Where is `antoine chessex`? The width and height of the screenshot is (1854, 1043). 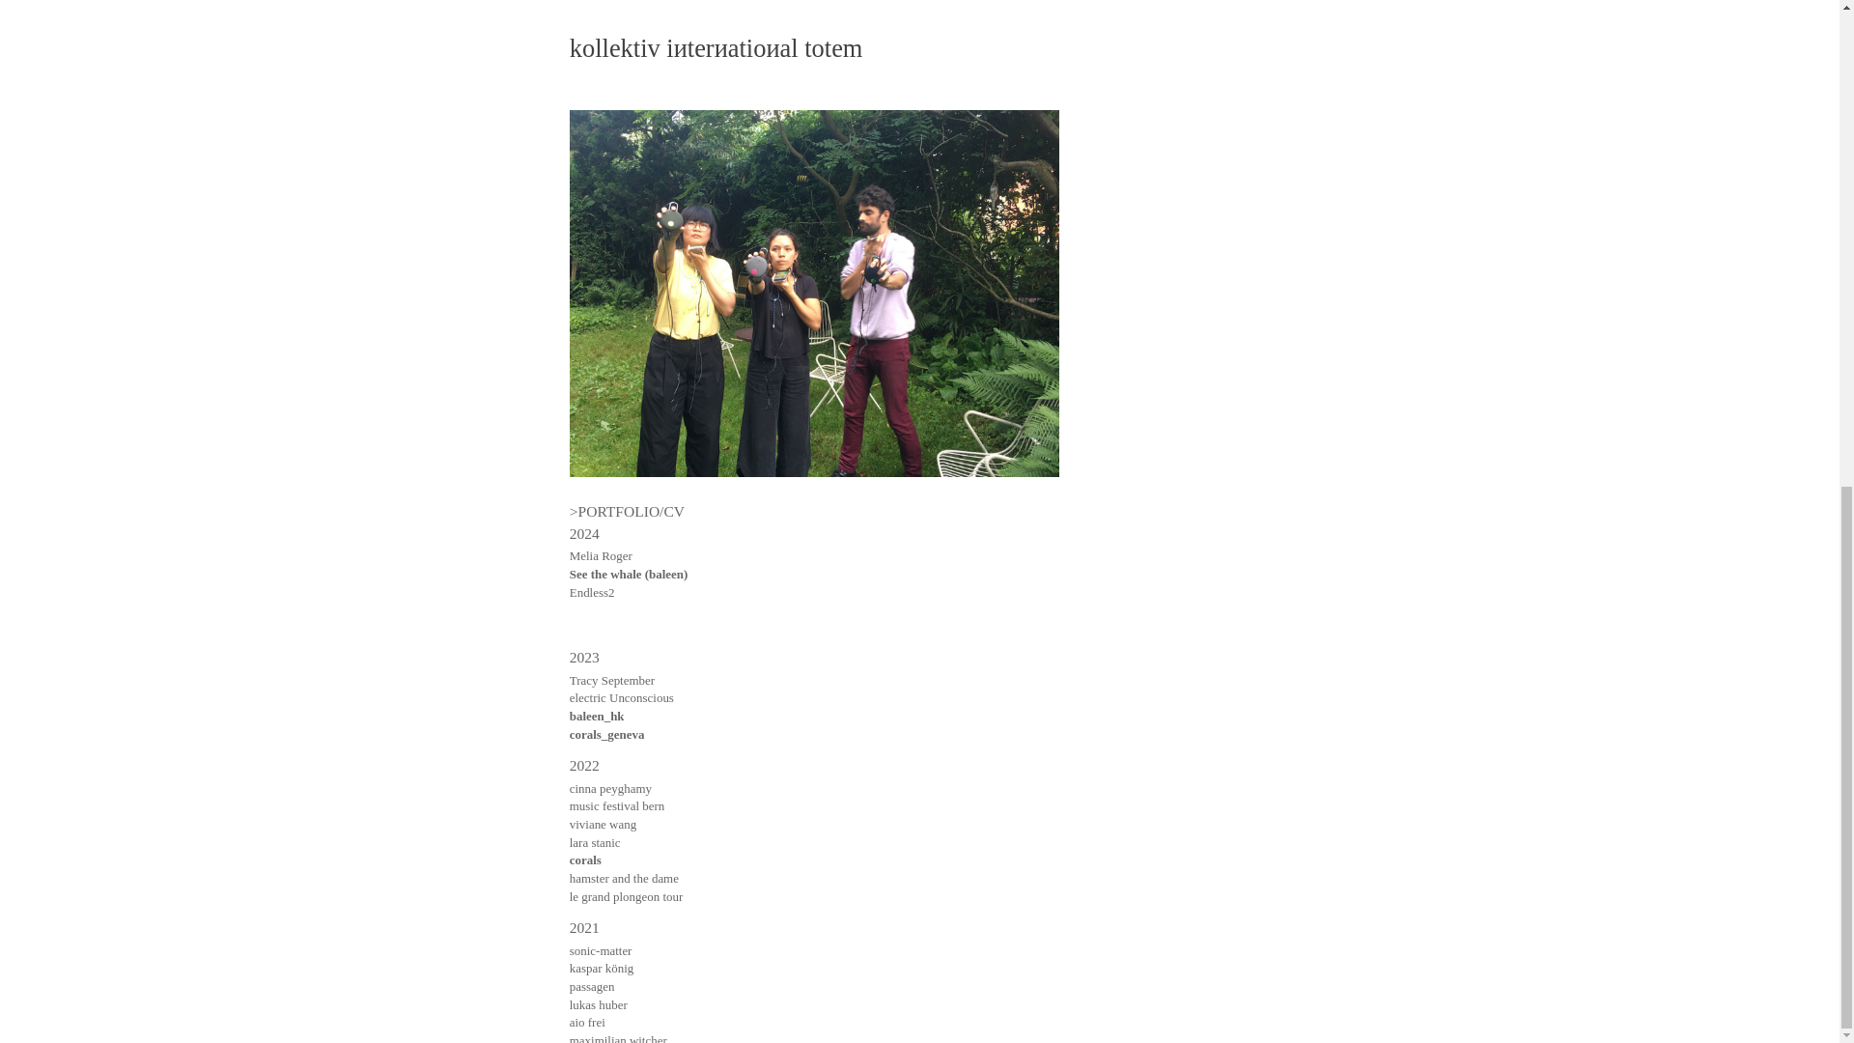 antoine chessex is located at coordinates (608, 259).